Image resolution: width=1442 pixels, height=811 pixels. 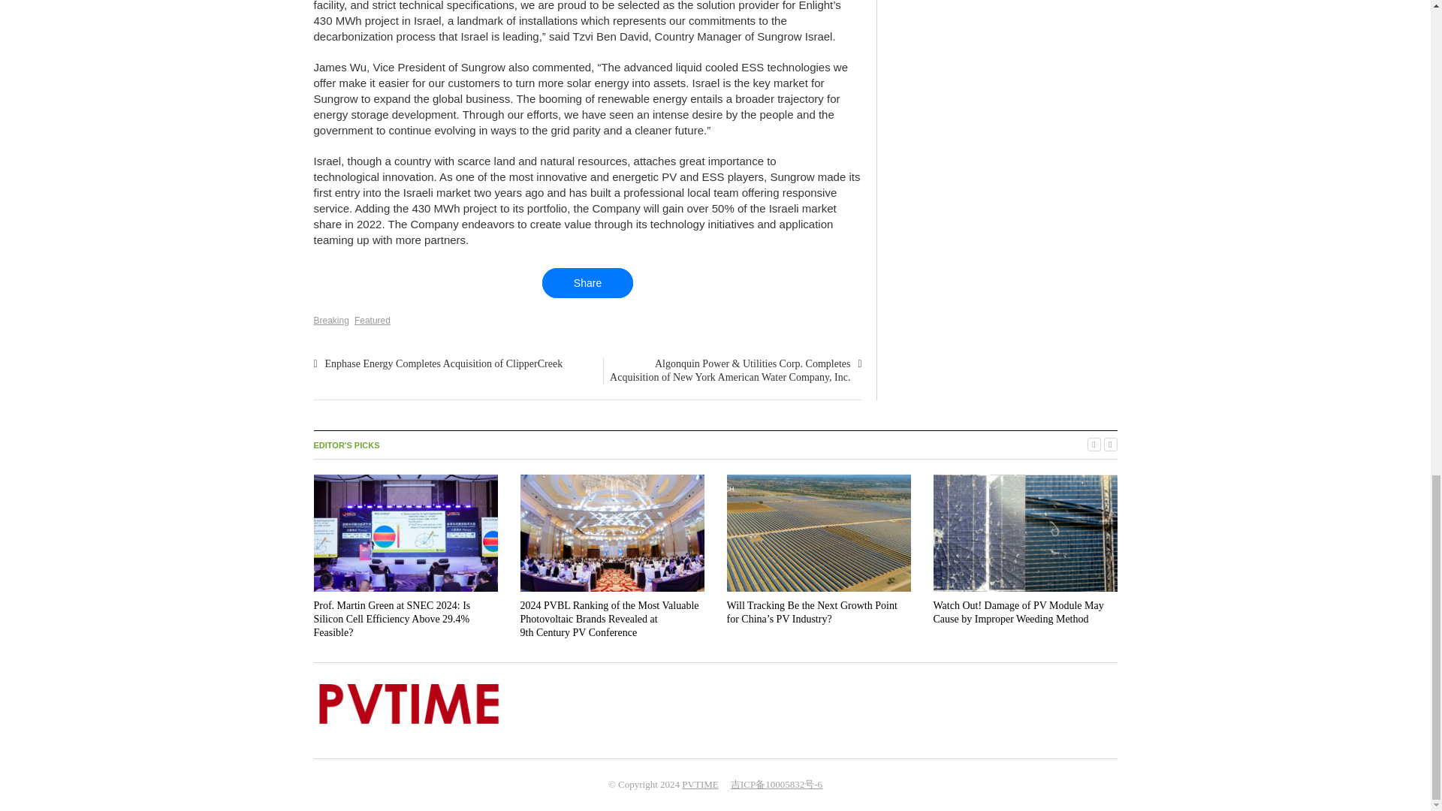 What do you see at coordinates (331, 321) in the screenshot?
I see `Breaking` at bounding box center [331, 321].